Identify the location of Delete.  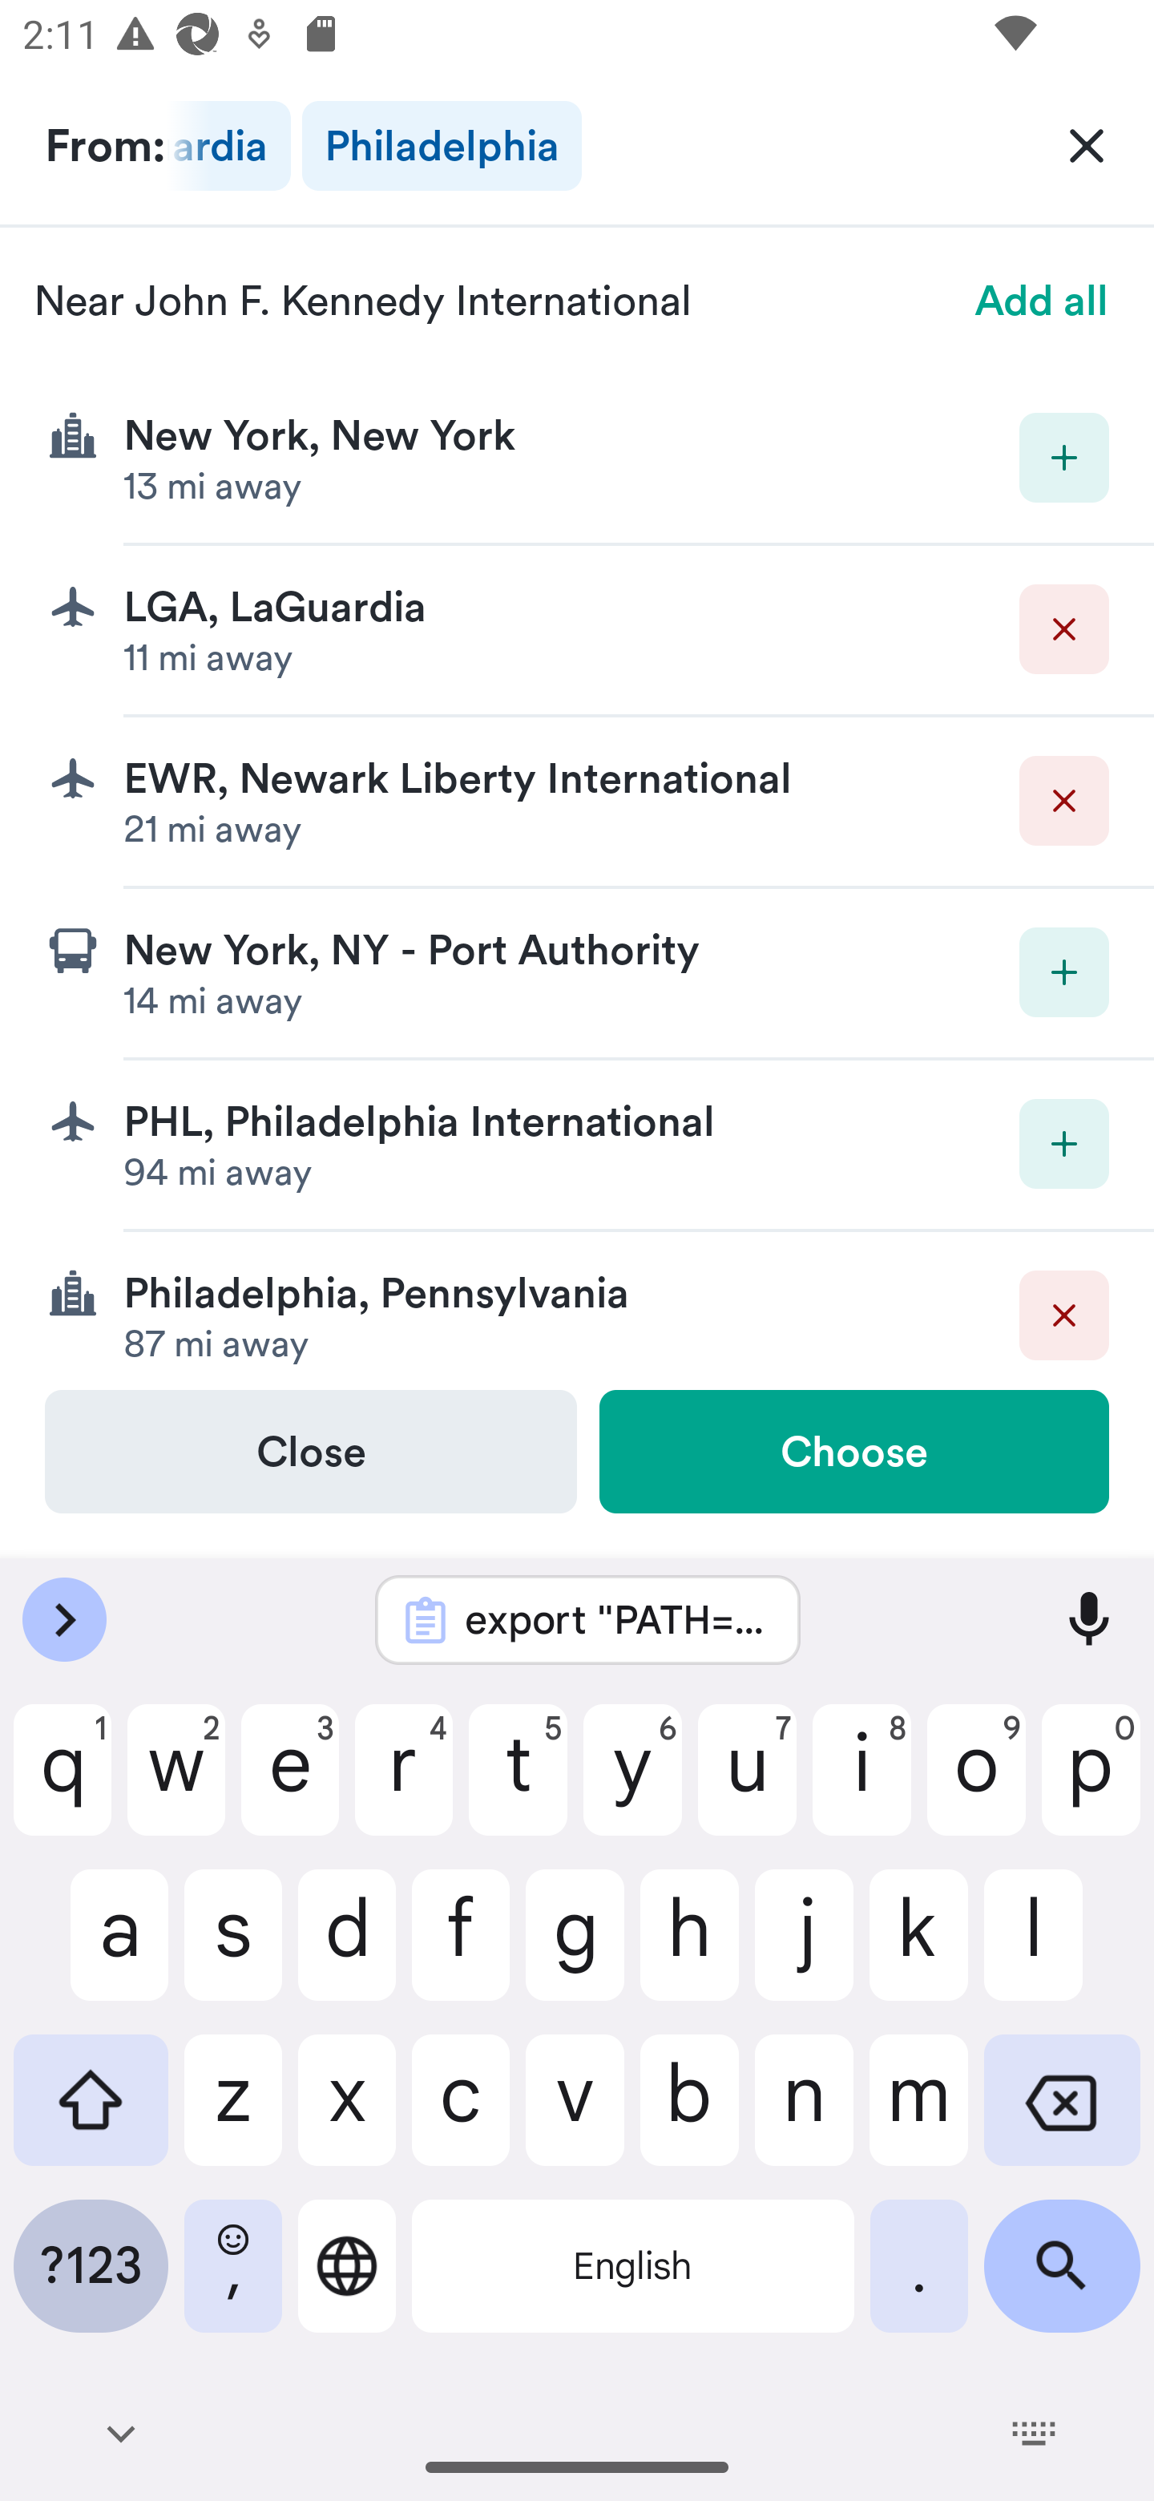
(1064, 1315).